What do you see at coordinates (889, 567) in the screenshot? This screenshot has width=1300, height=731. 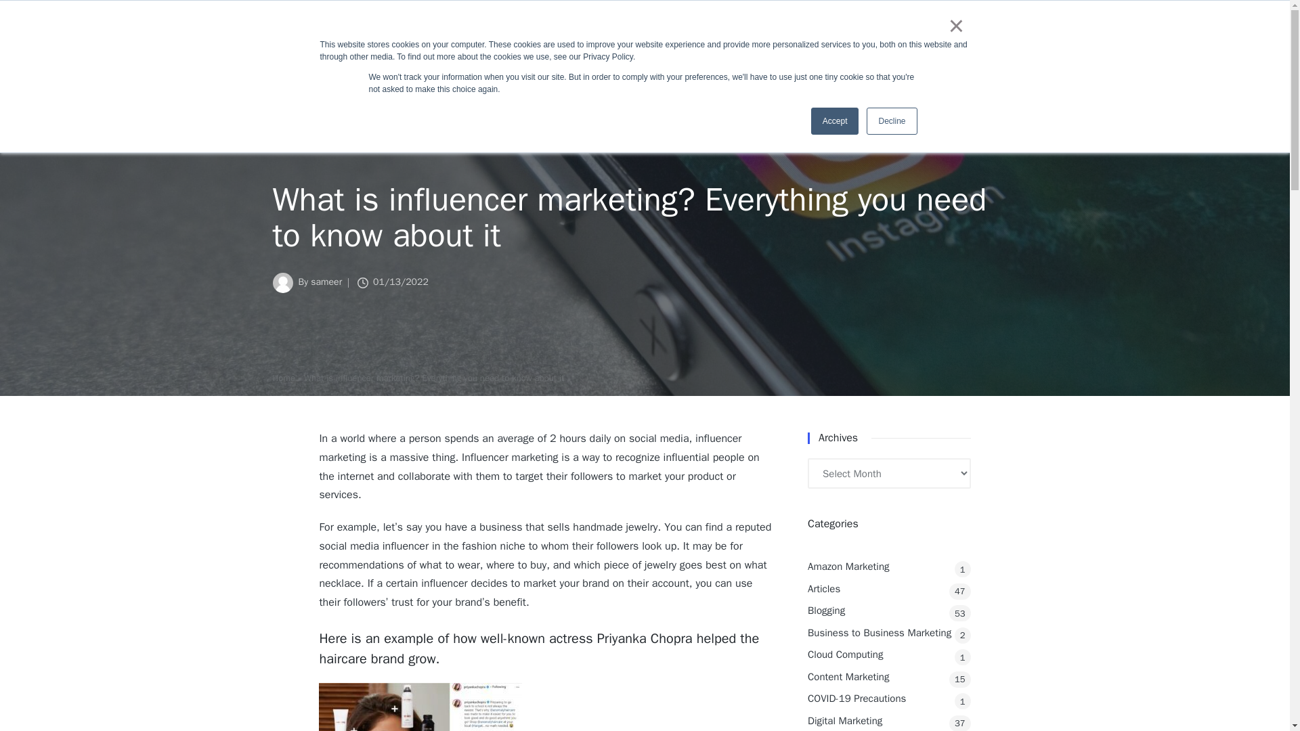 I see `Amazon Marketing` at bounding box center [889, 567].